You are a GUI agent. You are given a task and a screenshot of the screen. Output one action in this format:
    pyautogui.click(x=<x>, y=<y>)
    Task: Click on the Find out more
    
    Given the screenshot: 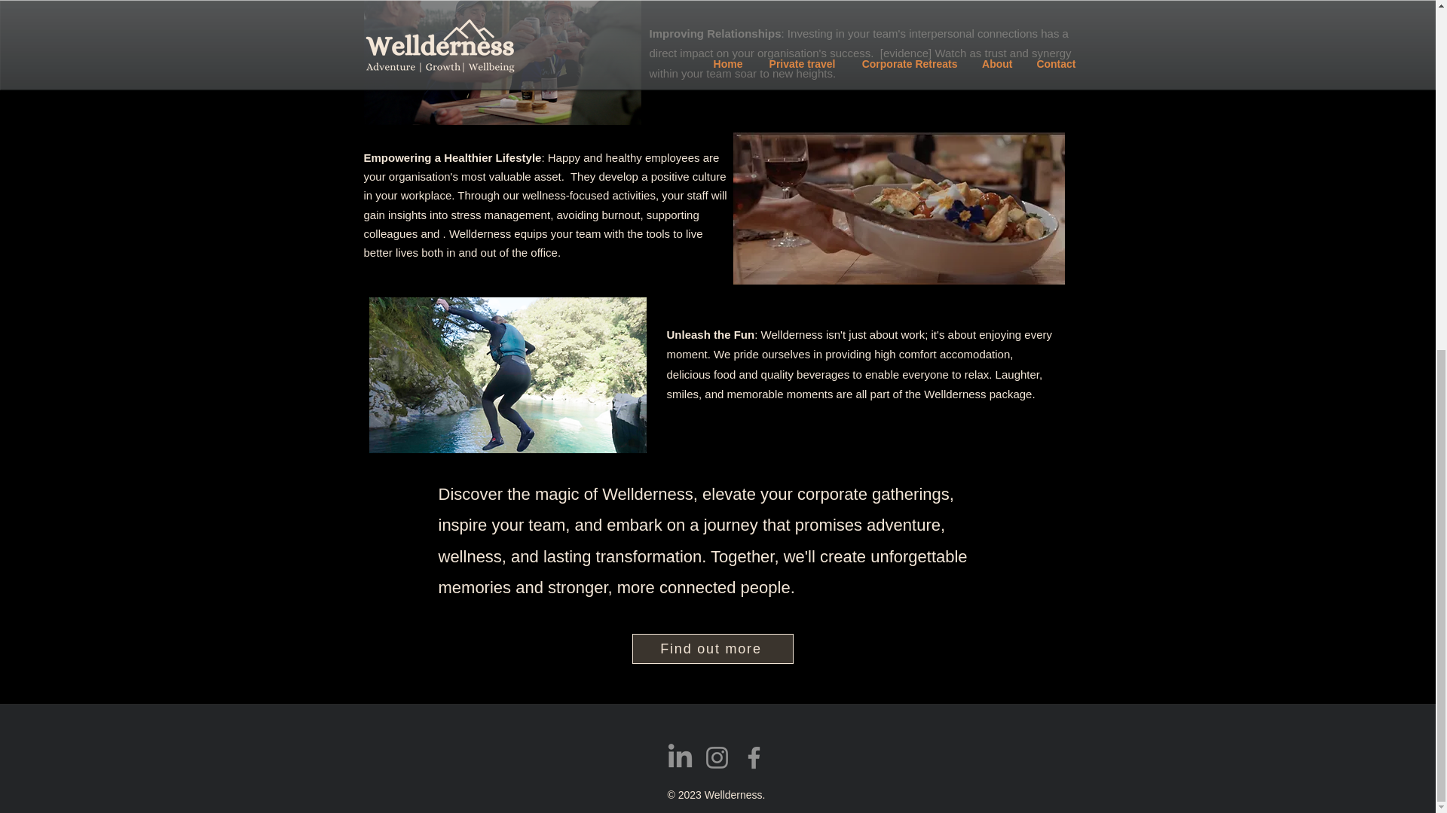 What is the action you would take?
    pyautogui.click(x=711, y=649)
    